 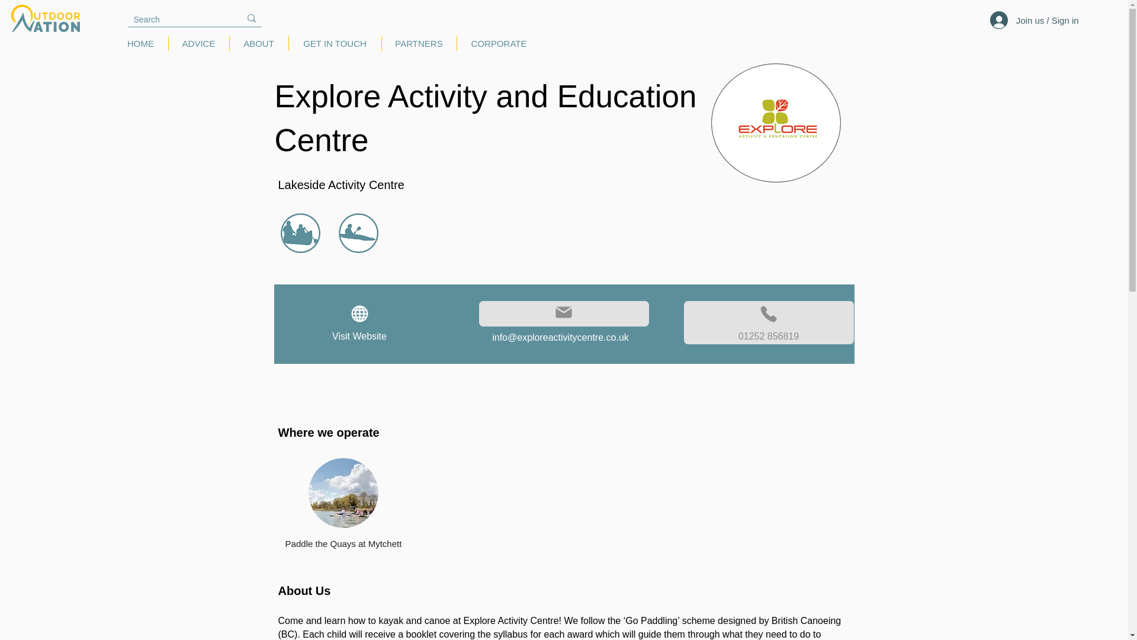 I want to click on The Quays in Mychett.jpg, so click(x=342, y=493).